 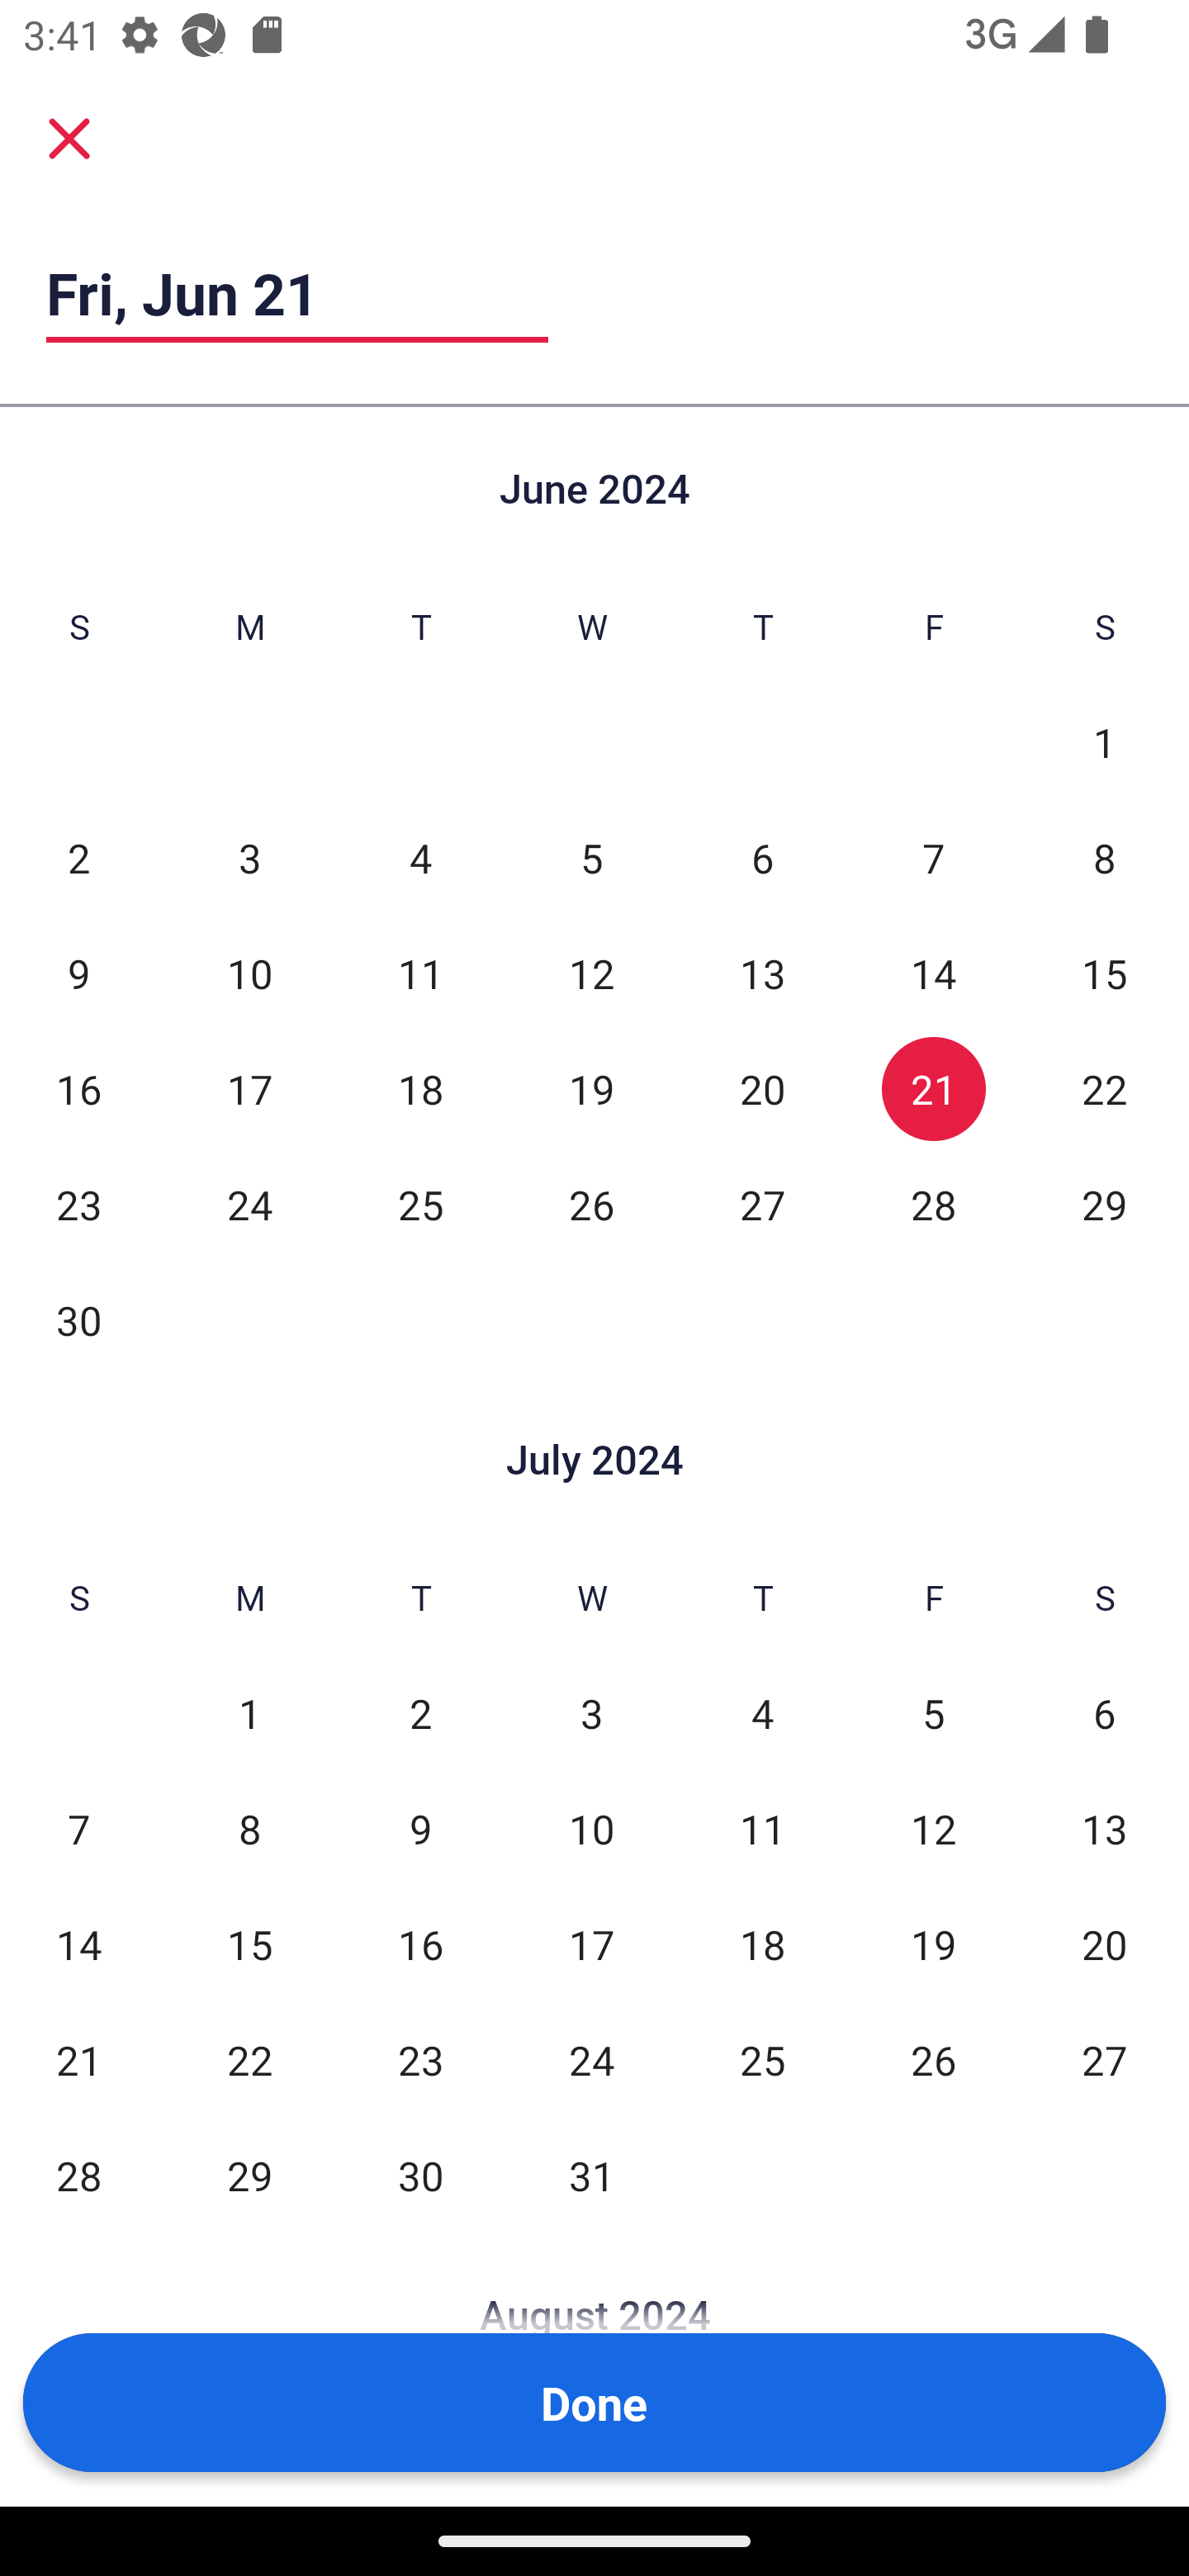 I want to click on 14 Sun, Jul 14, Not Selected, so click(x=78, y=1944).